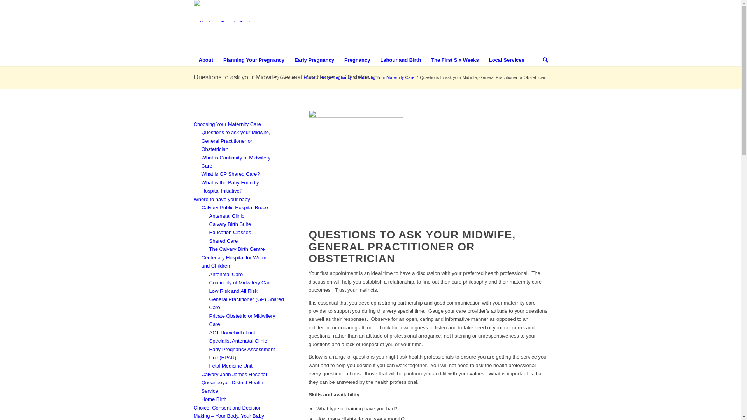  Describe the element at coordinates (254, 60) in the screenshot. I see `Planning Your Pregnancy` at that location.